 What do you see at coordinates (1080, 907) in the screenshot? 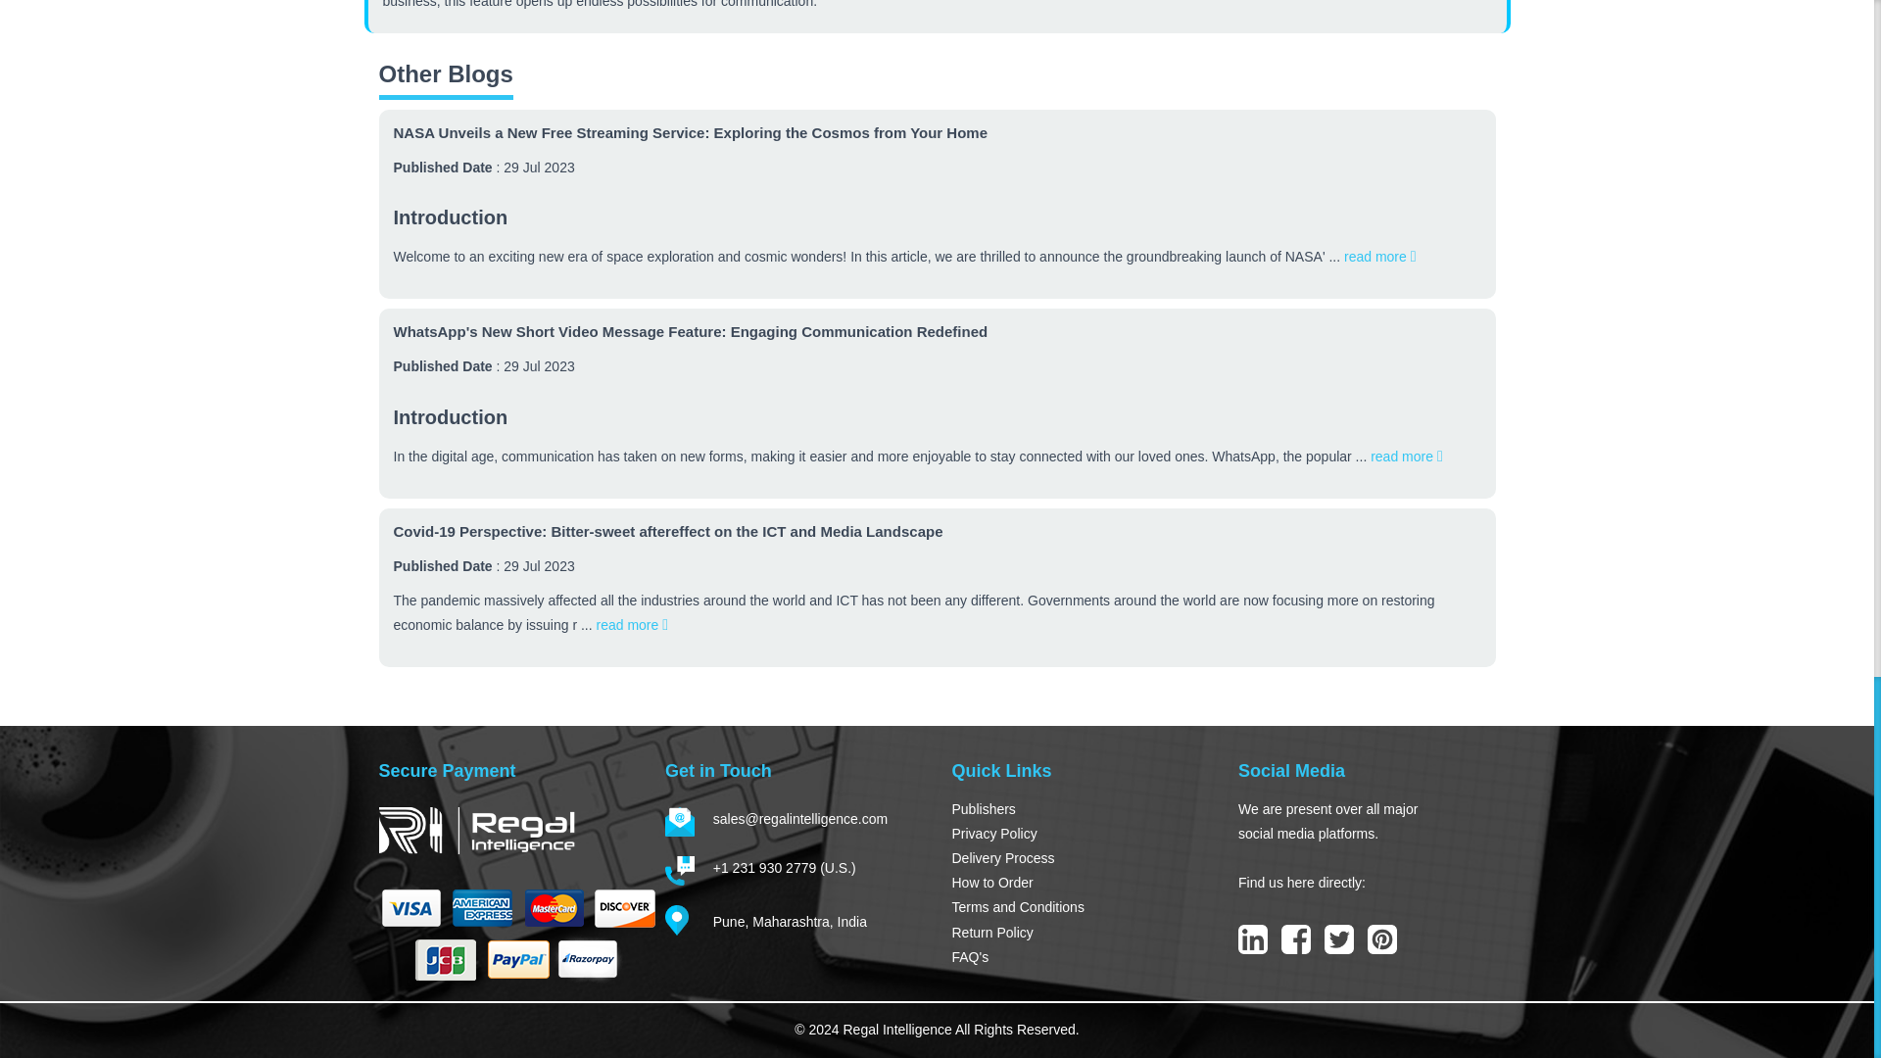
I see `Terms and Conditions` at bounding box center [1080, 907].